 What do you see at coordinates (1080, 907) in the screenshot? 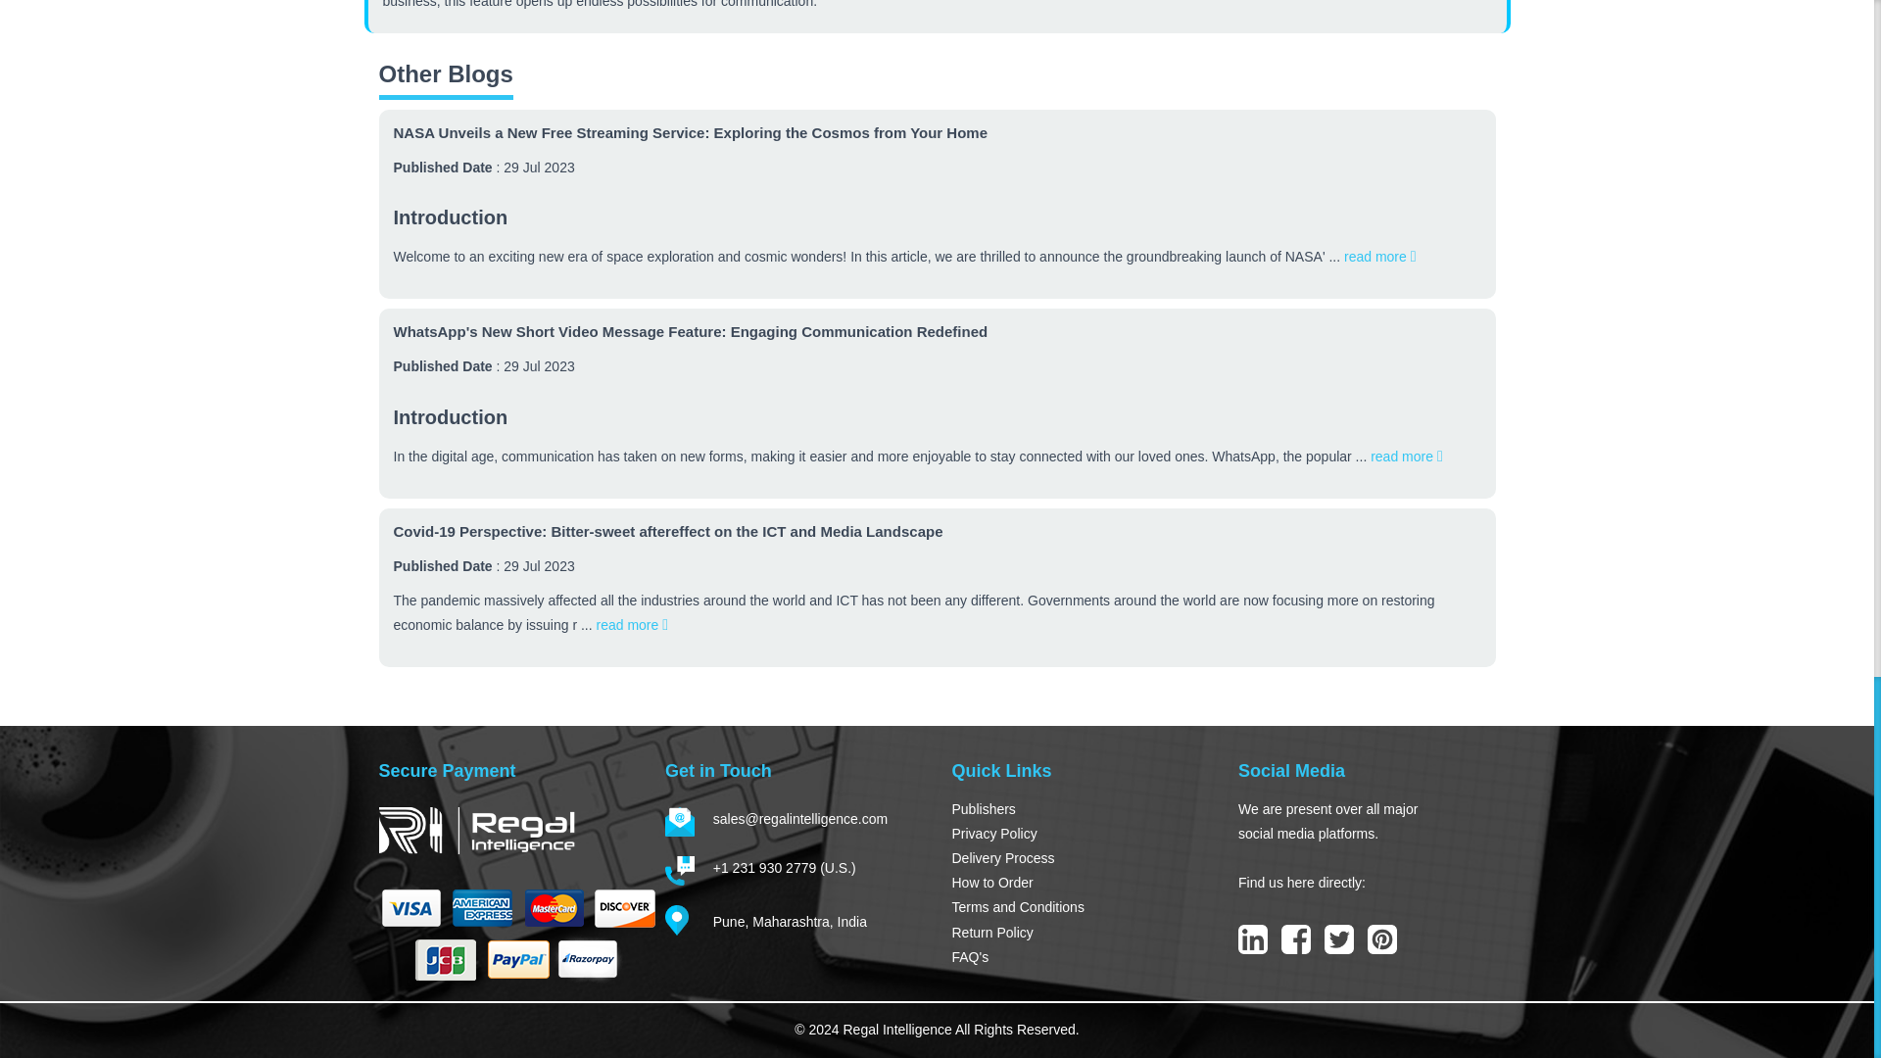
I see `Terms and Conditions` at bounding box center [1080, 907].